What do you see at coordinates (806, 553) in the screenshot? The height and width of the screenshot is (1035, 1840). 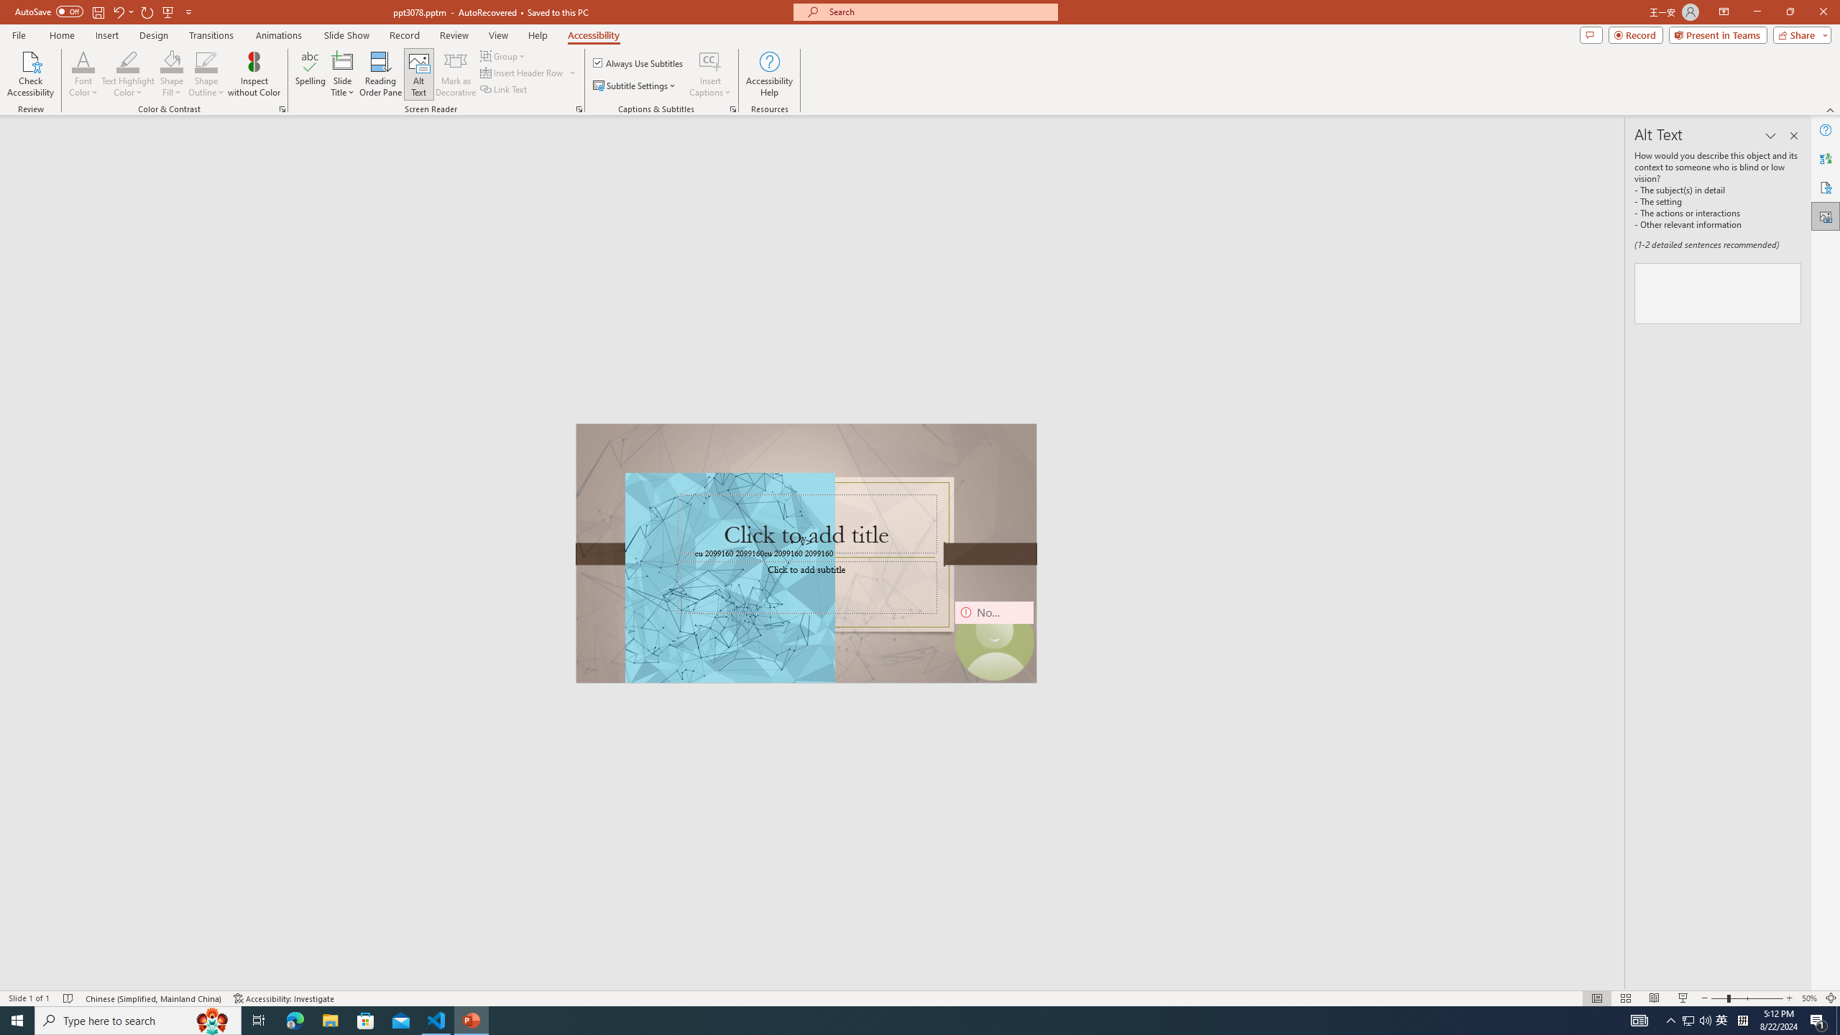 I see `TextBox 61` at bounding box center [806, 553].